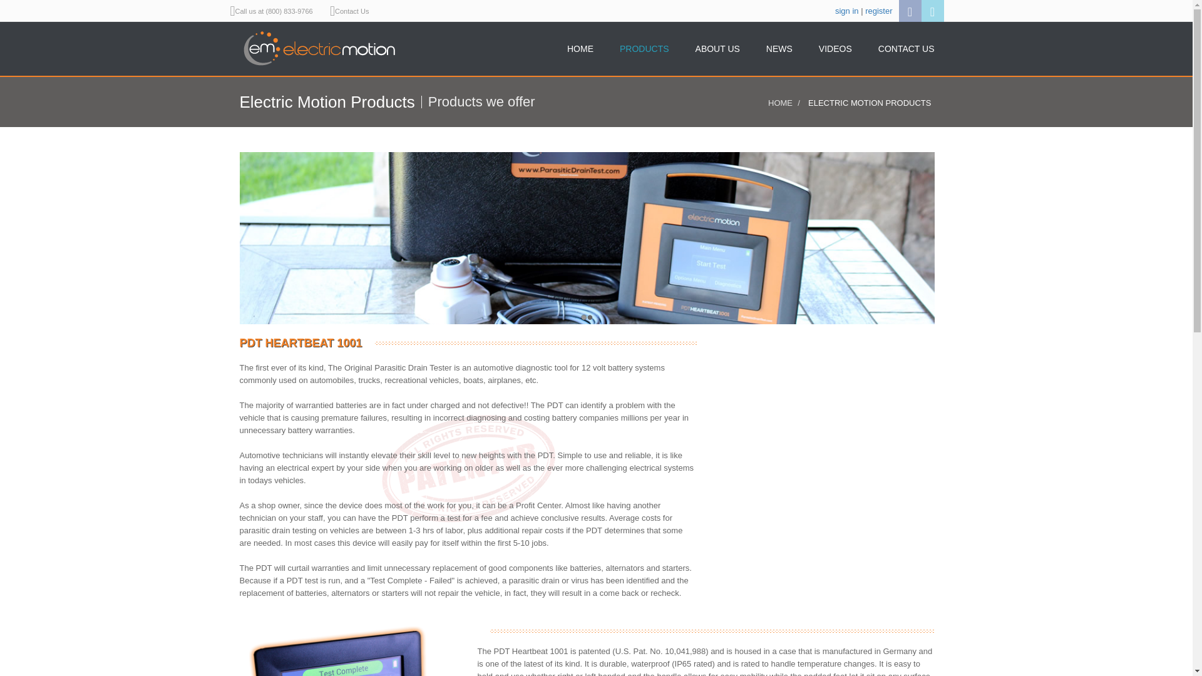  Describe the element at coordinates (783, 46) in the screenshot. I see `NEWS` at that location.